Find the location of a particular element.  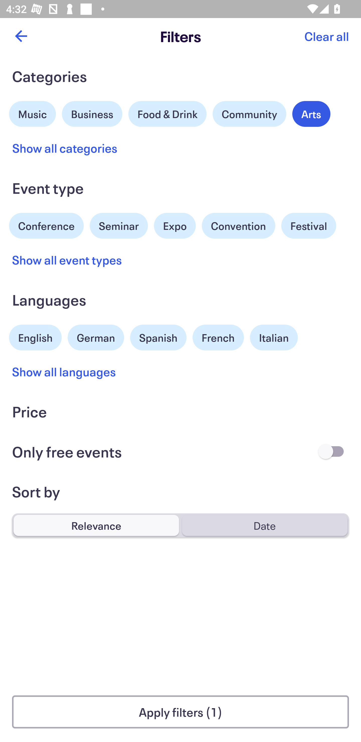

Show all event types is located at coordinates (67, 260).